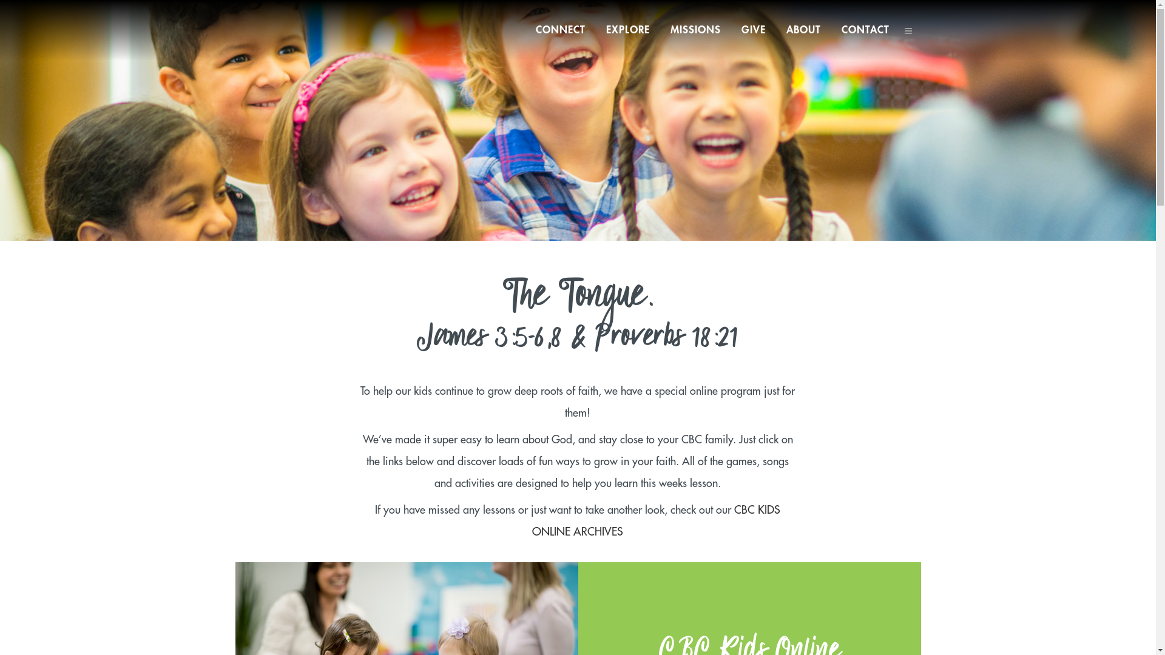 Image resolution: width=1165 pixels, height=655 pixels. Describe the element at coordinates (657, 521) in the screenshot. I see `CBC KIDS ONLINE ARCHIVES` at that location.